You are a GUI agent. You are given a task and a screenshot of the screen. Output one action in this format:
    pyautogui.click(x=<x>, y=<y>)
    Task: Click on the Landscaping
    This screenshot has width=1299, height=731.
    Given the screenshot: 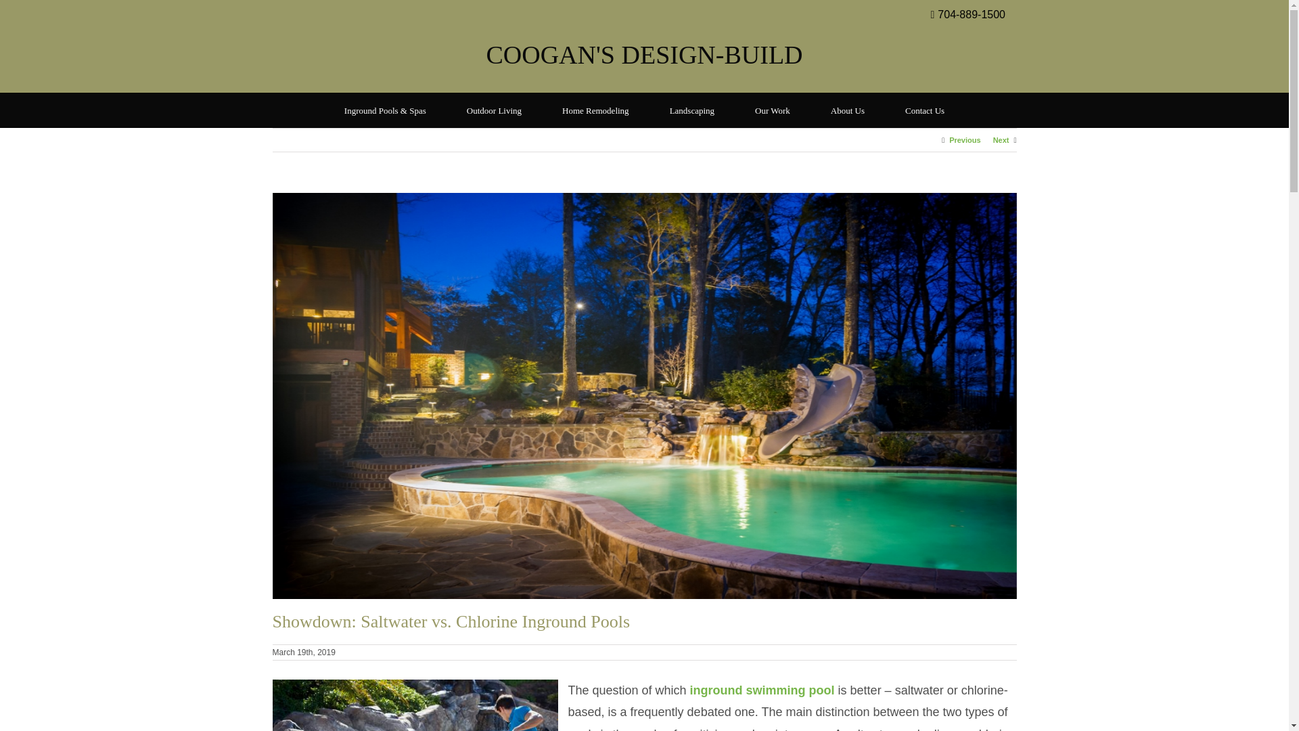 What is the action you would take?
    pyautogui.click(x=692, y=110)
    